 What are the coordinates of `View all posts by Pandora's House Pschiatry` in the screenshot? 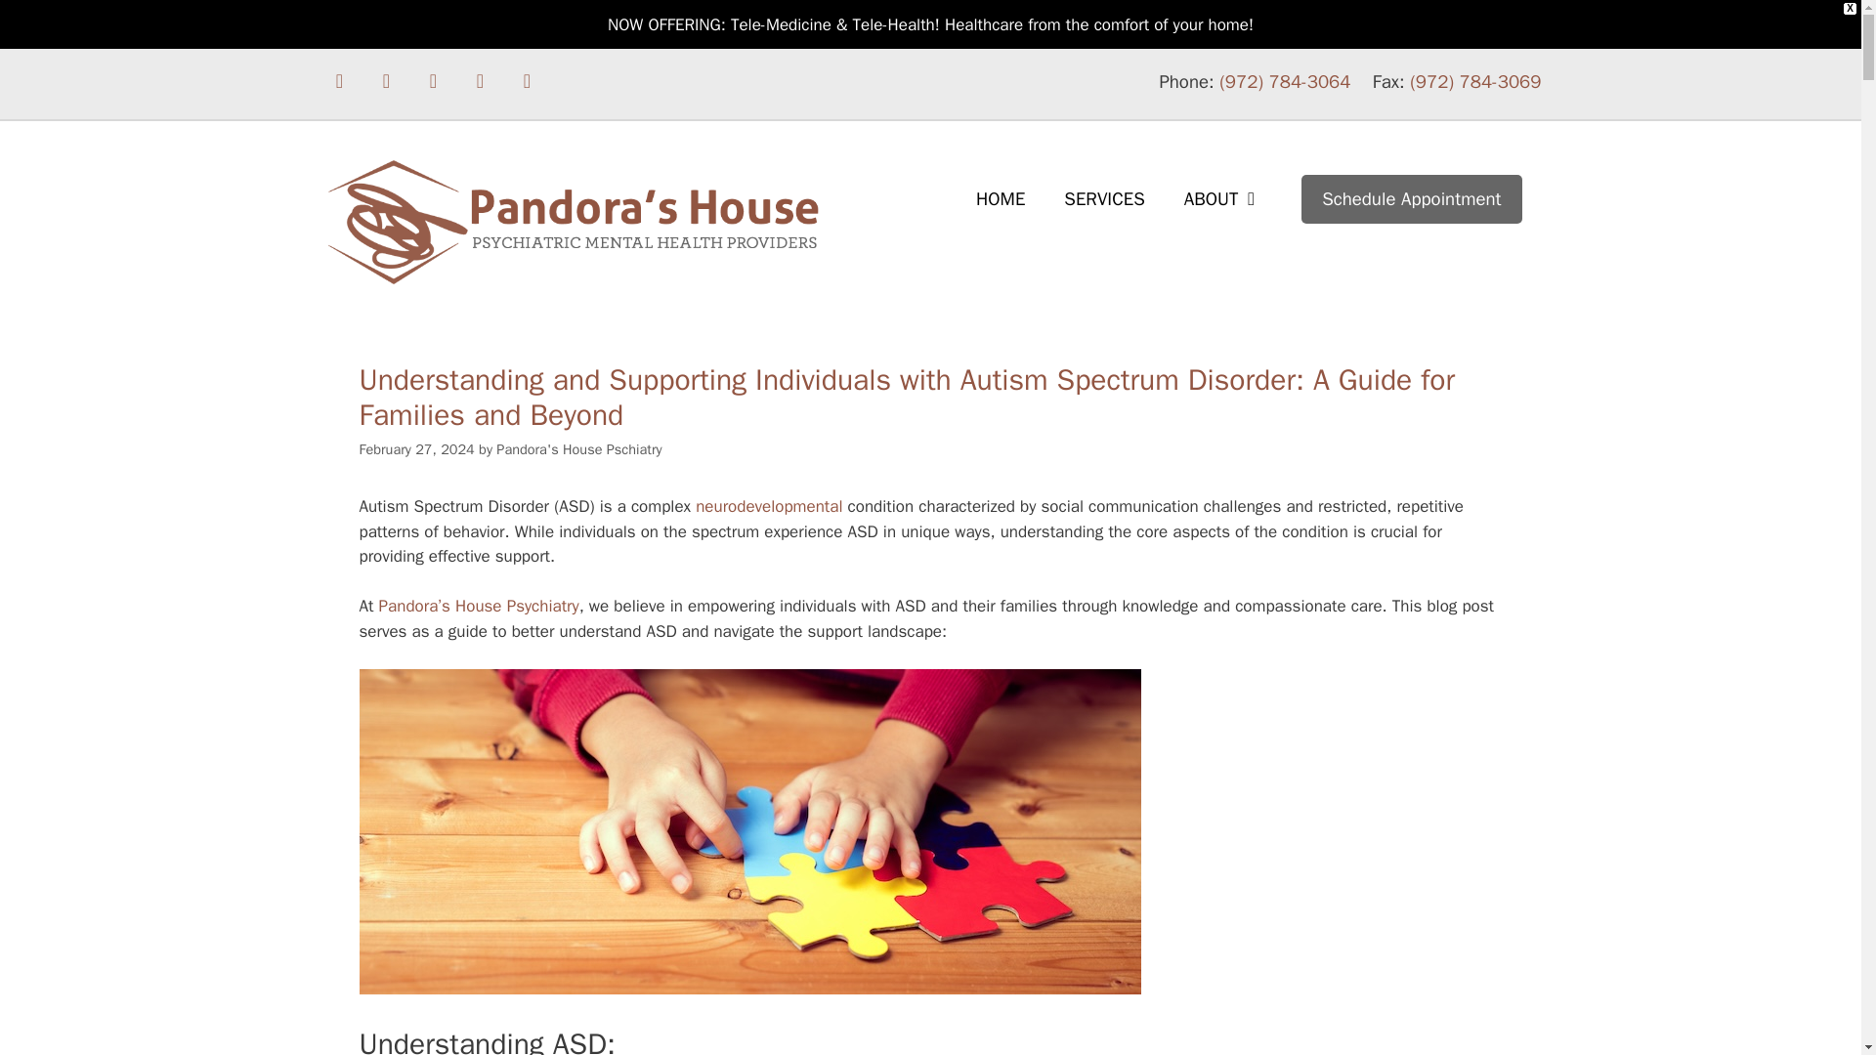 It's located at (578, 449).